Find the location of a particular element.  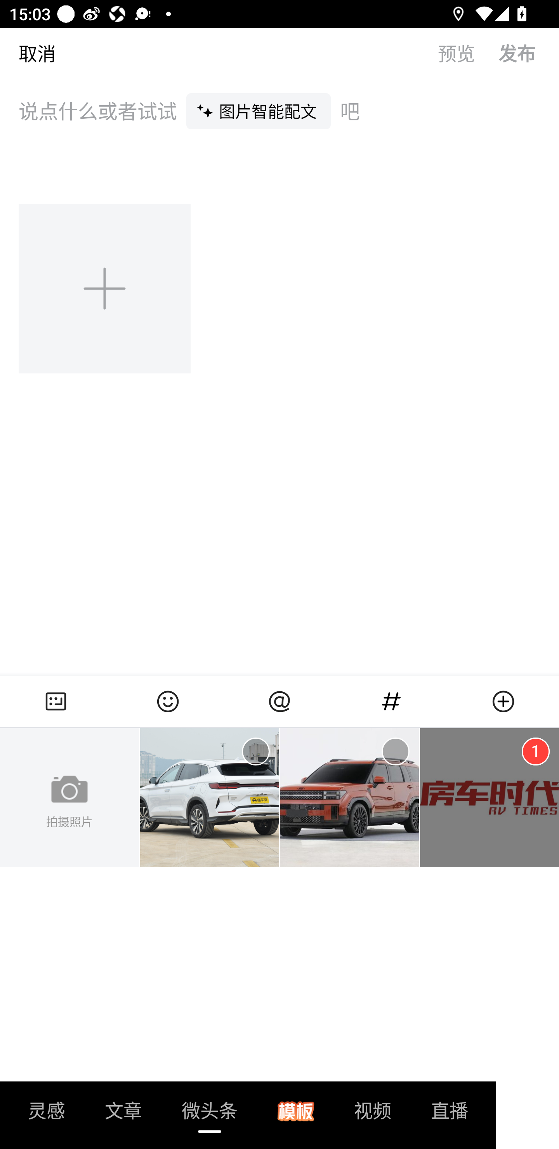

微头条 is located at coordinates (210, 1115).